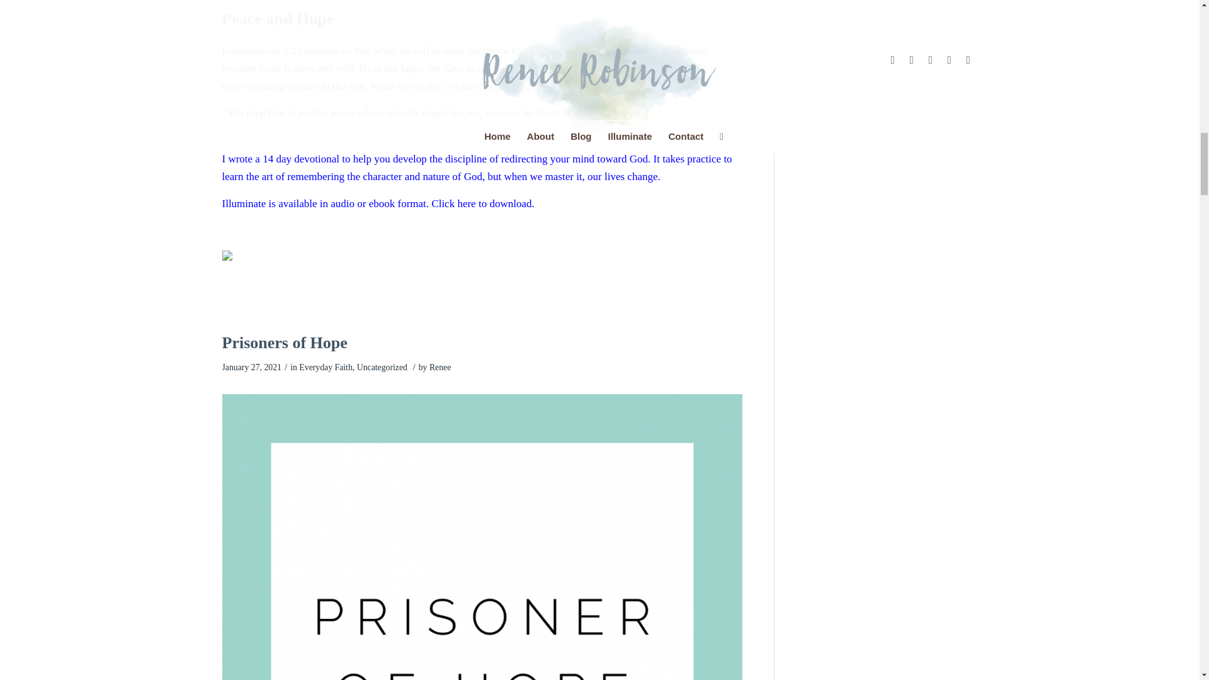  I want to click on Posts by Renee, so click(440, 366).